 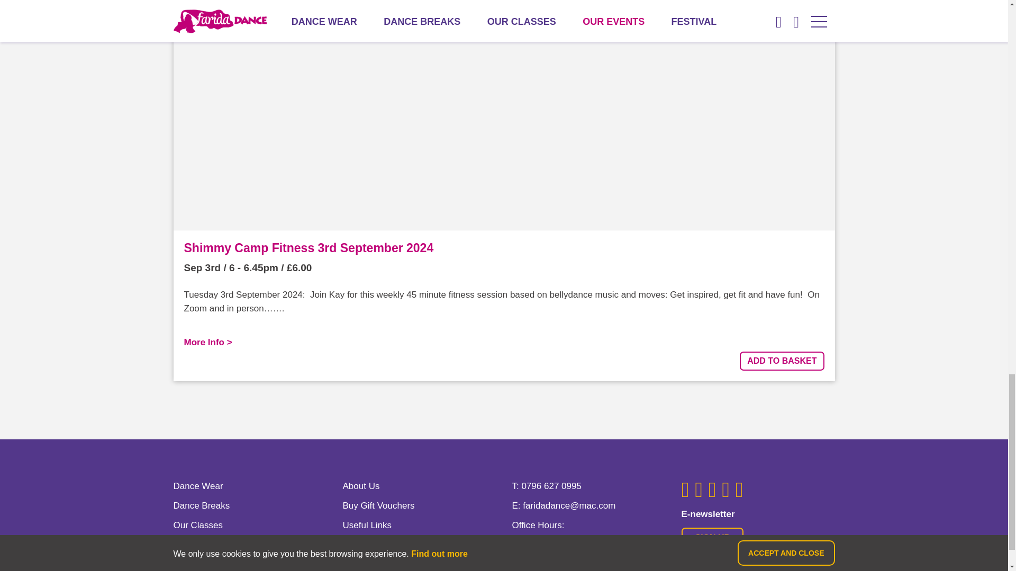 What do you see at coordinates (309, 247) in the screenshot?
I see `Shimmy Camp Fitness 3rd September 2024` at bounding box center [309, 247].